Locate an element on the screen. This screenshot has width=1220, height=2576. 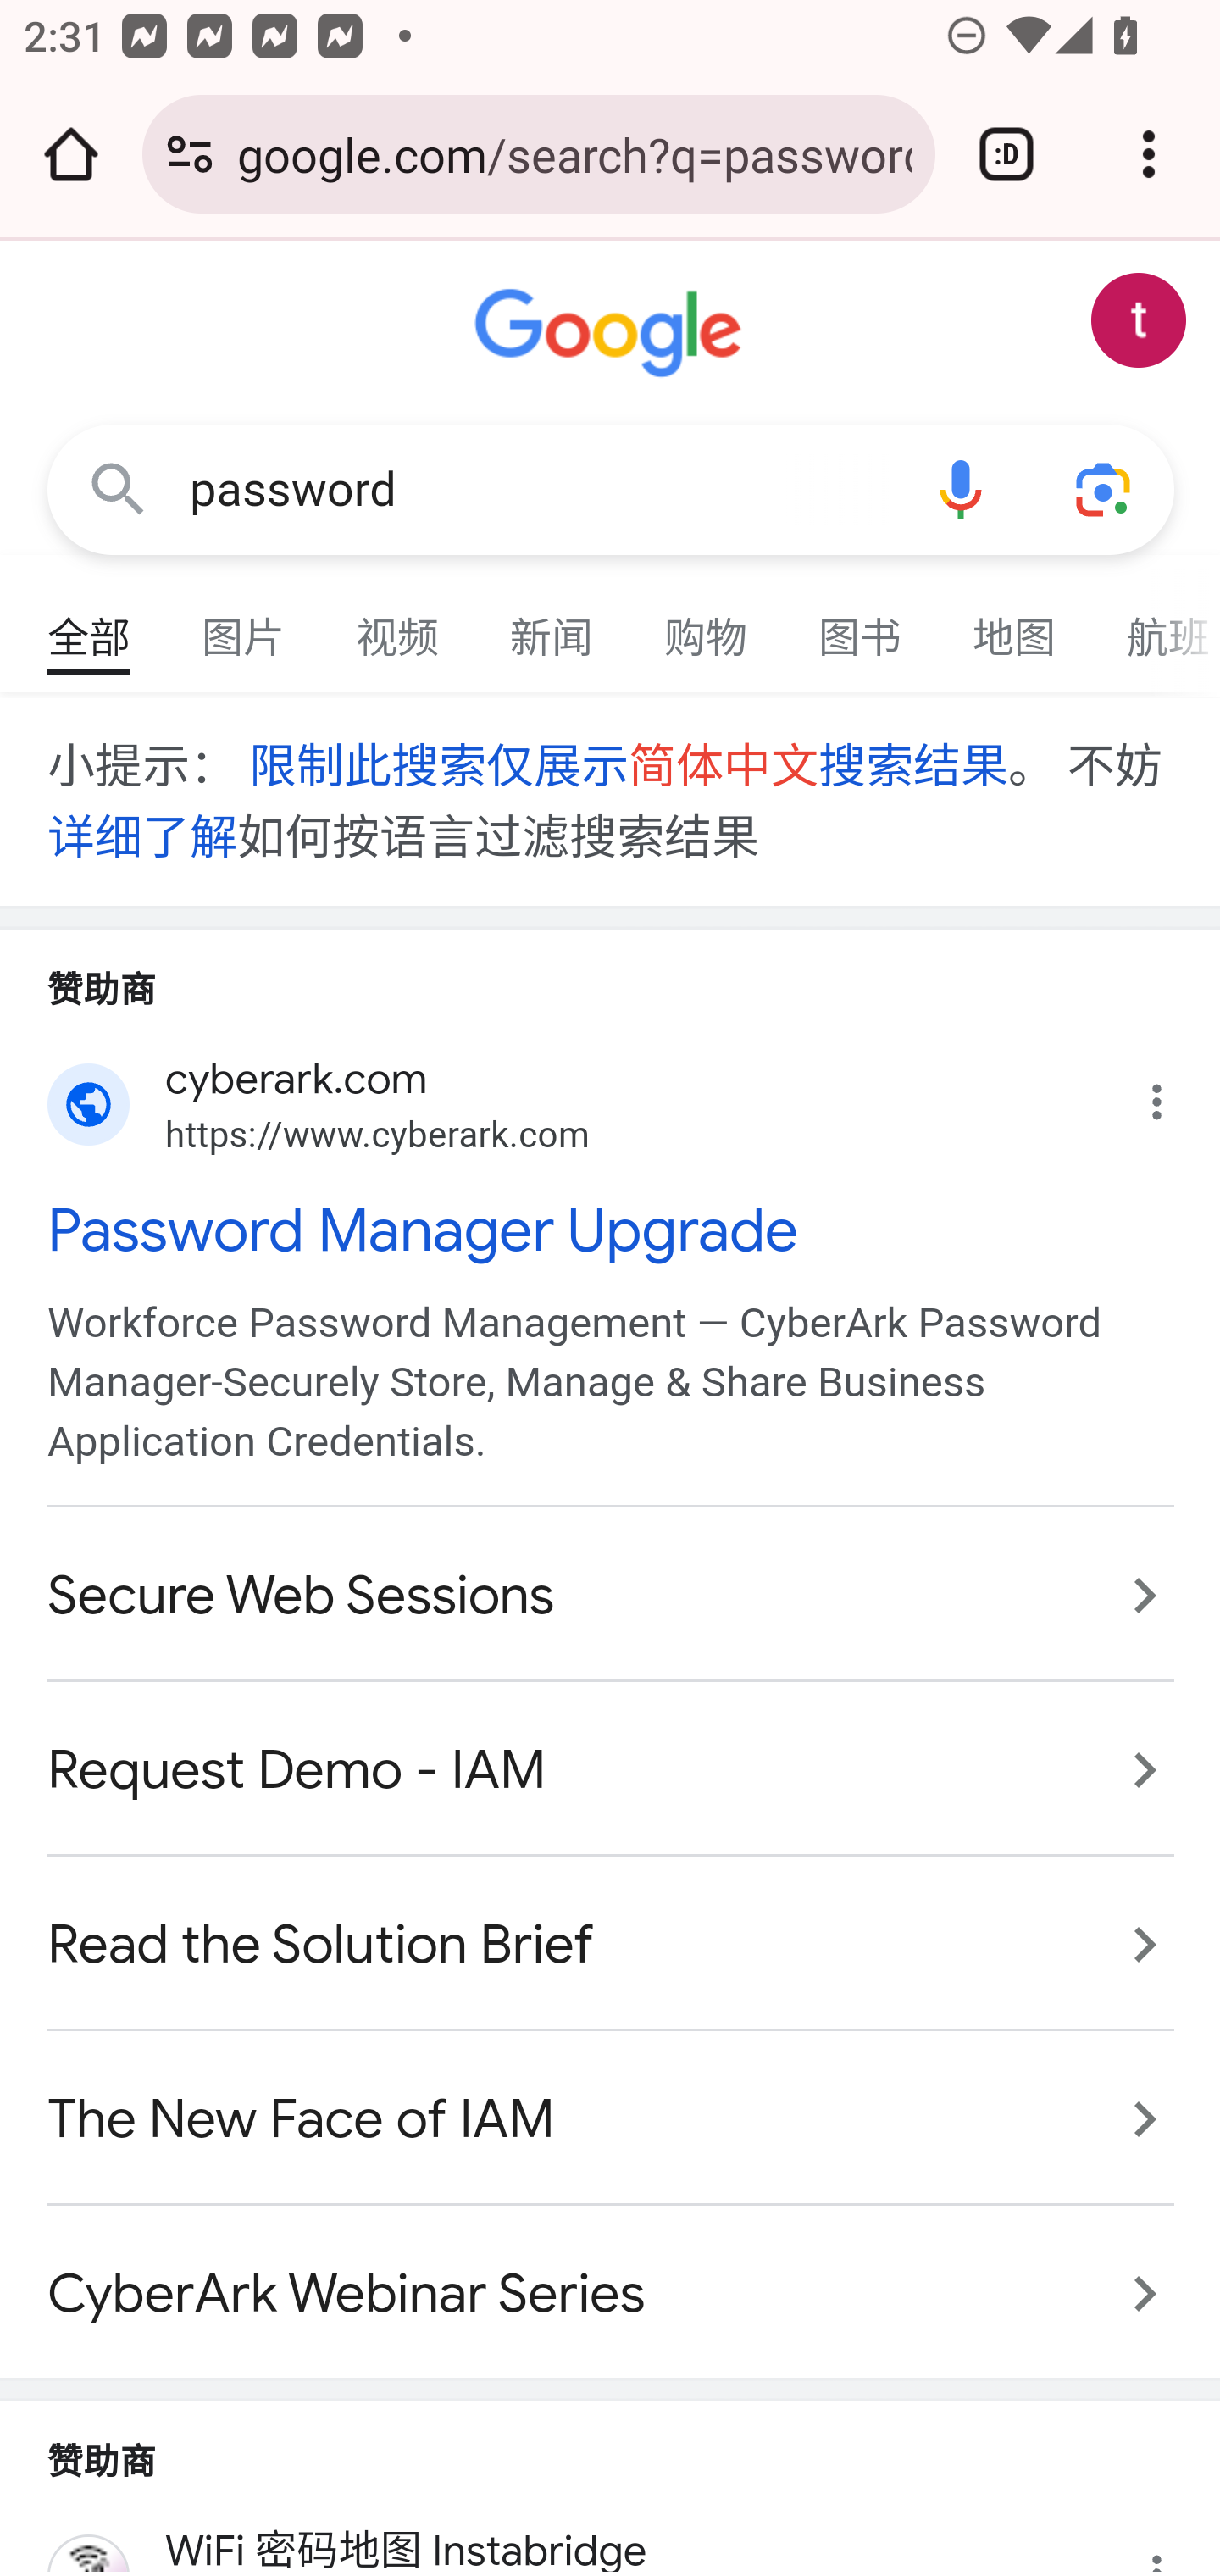
Read the Solution Brief is located at coordinates (612, 1946).